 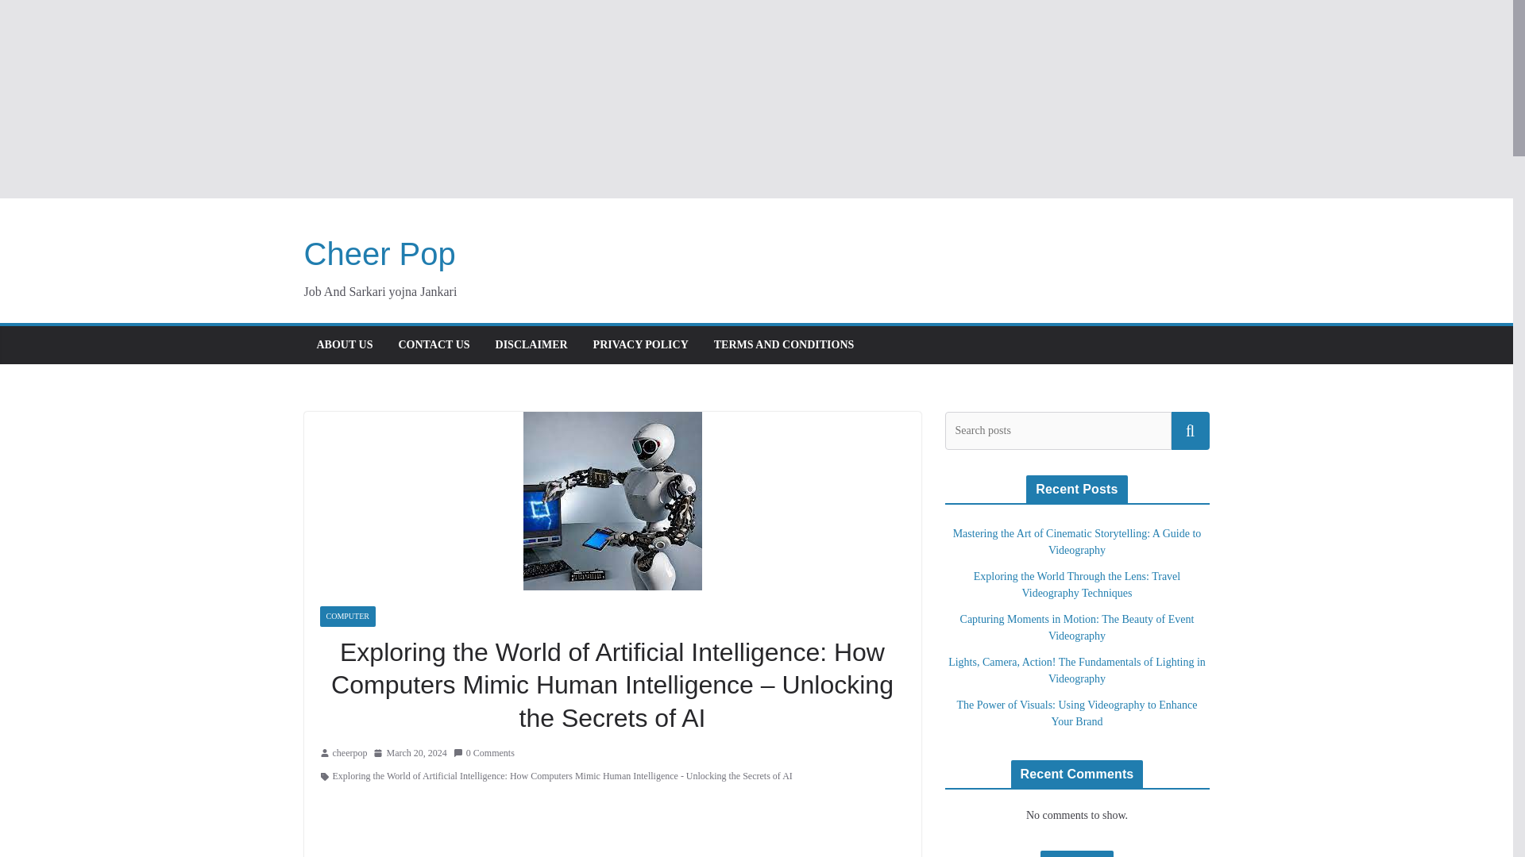 What do you see at coordinates (379, 254) in the screenshot?
I see `Cheer Pop` at bounding box center [379, 254].